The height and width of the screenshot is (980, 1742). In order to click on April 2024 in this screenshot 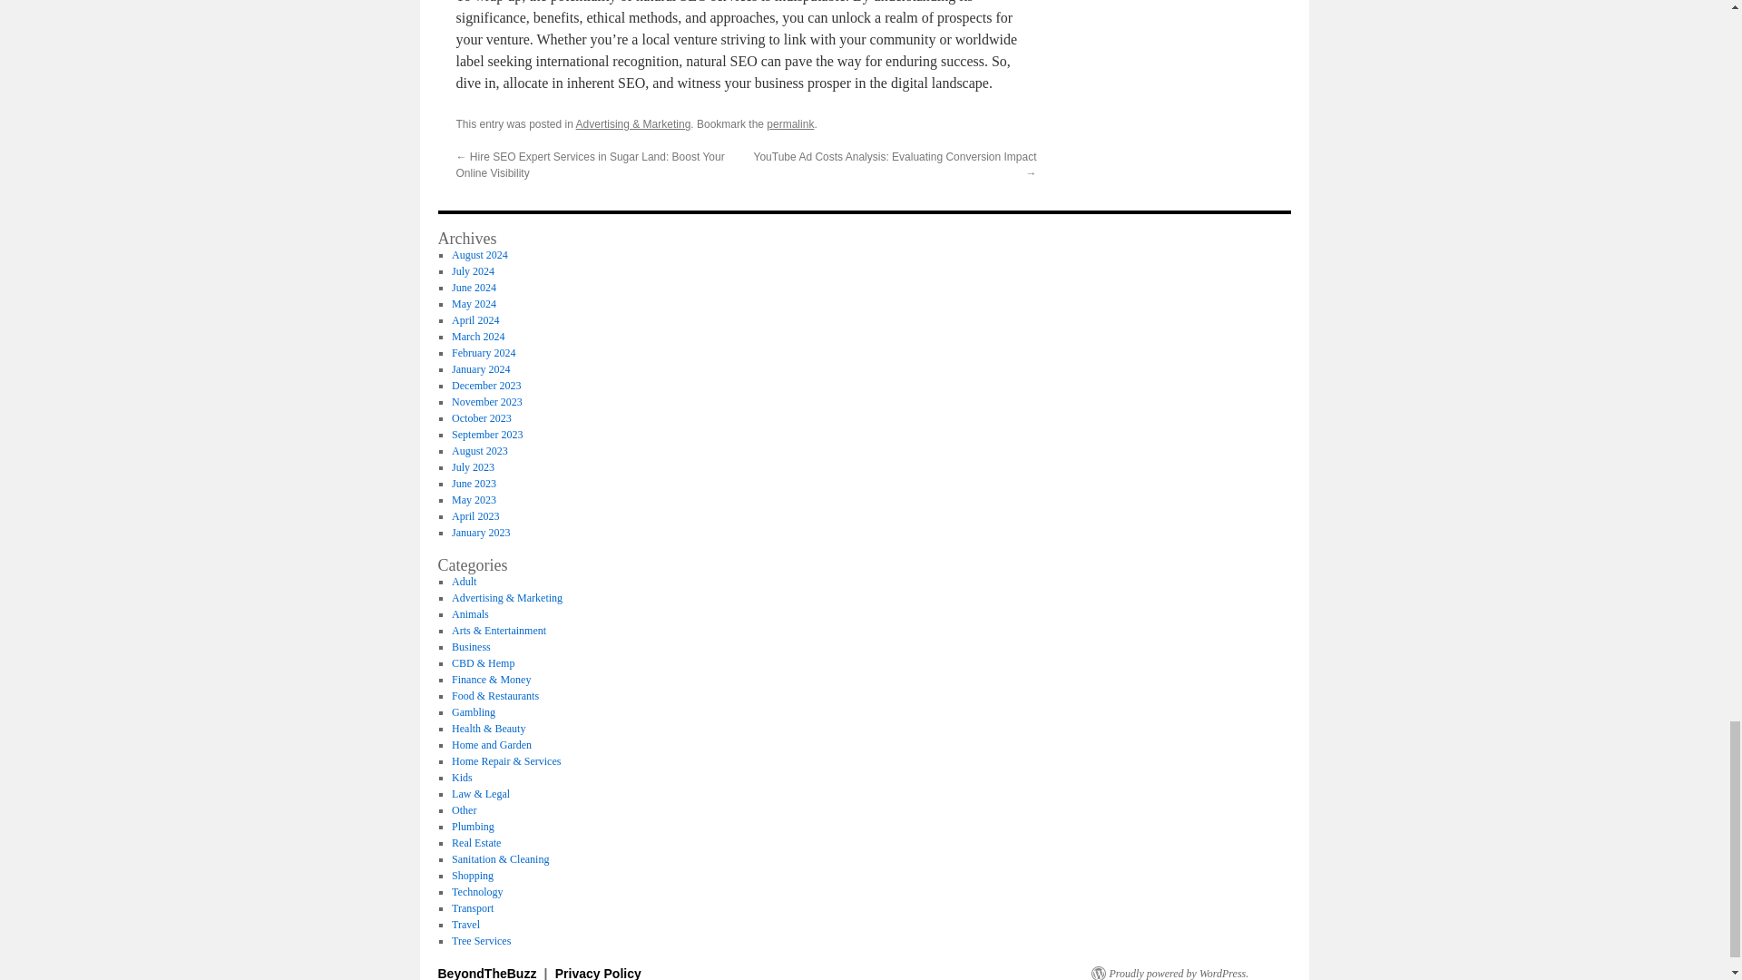, I will do `click(475, 319)`.